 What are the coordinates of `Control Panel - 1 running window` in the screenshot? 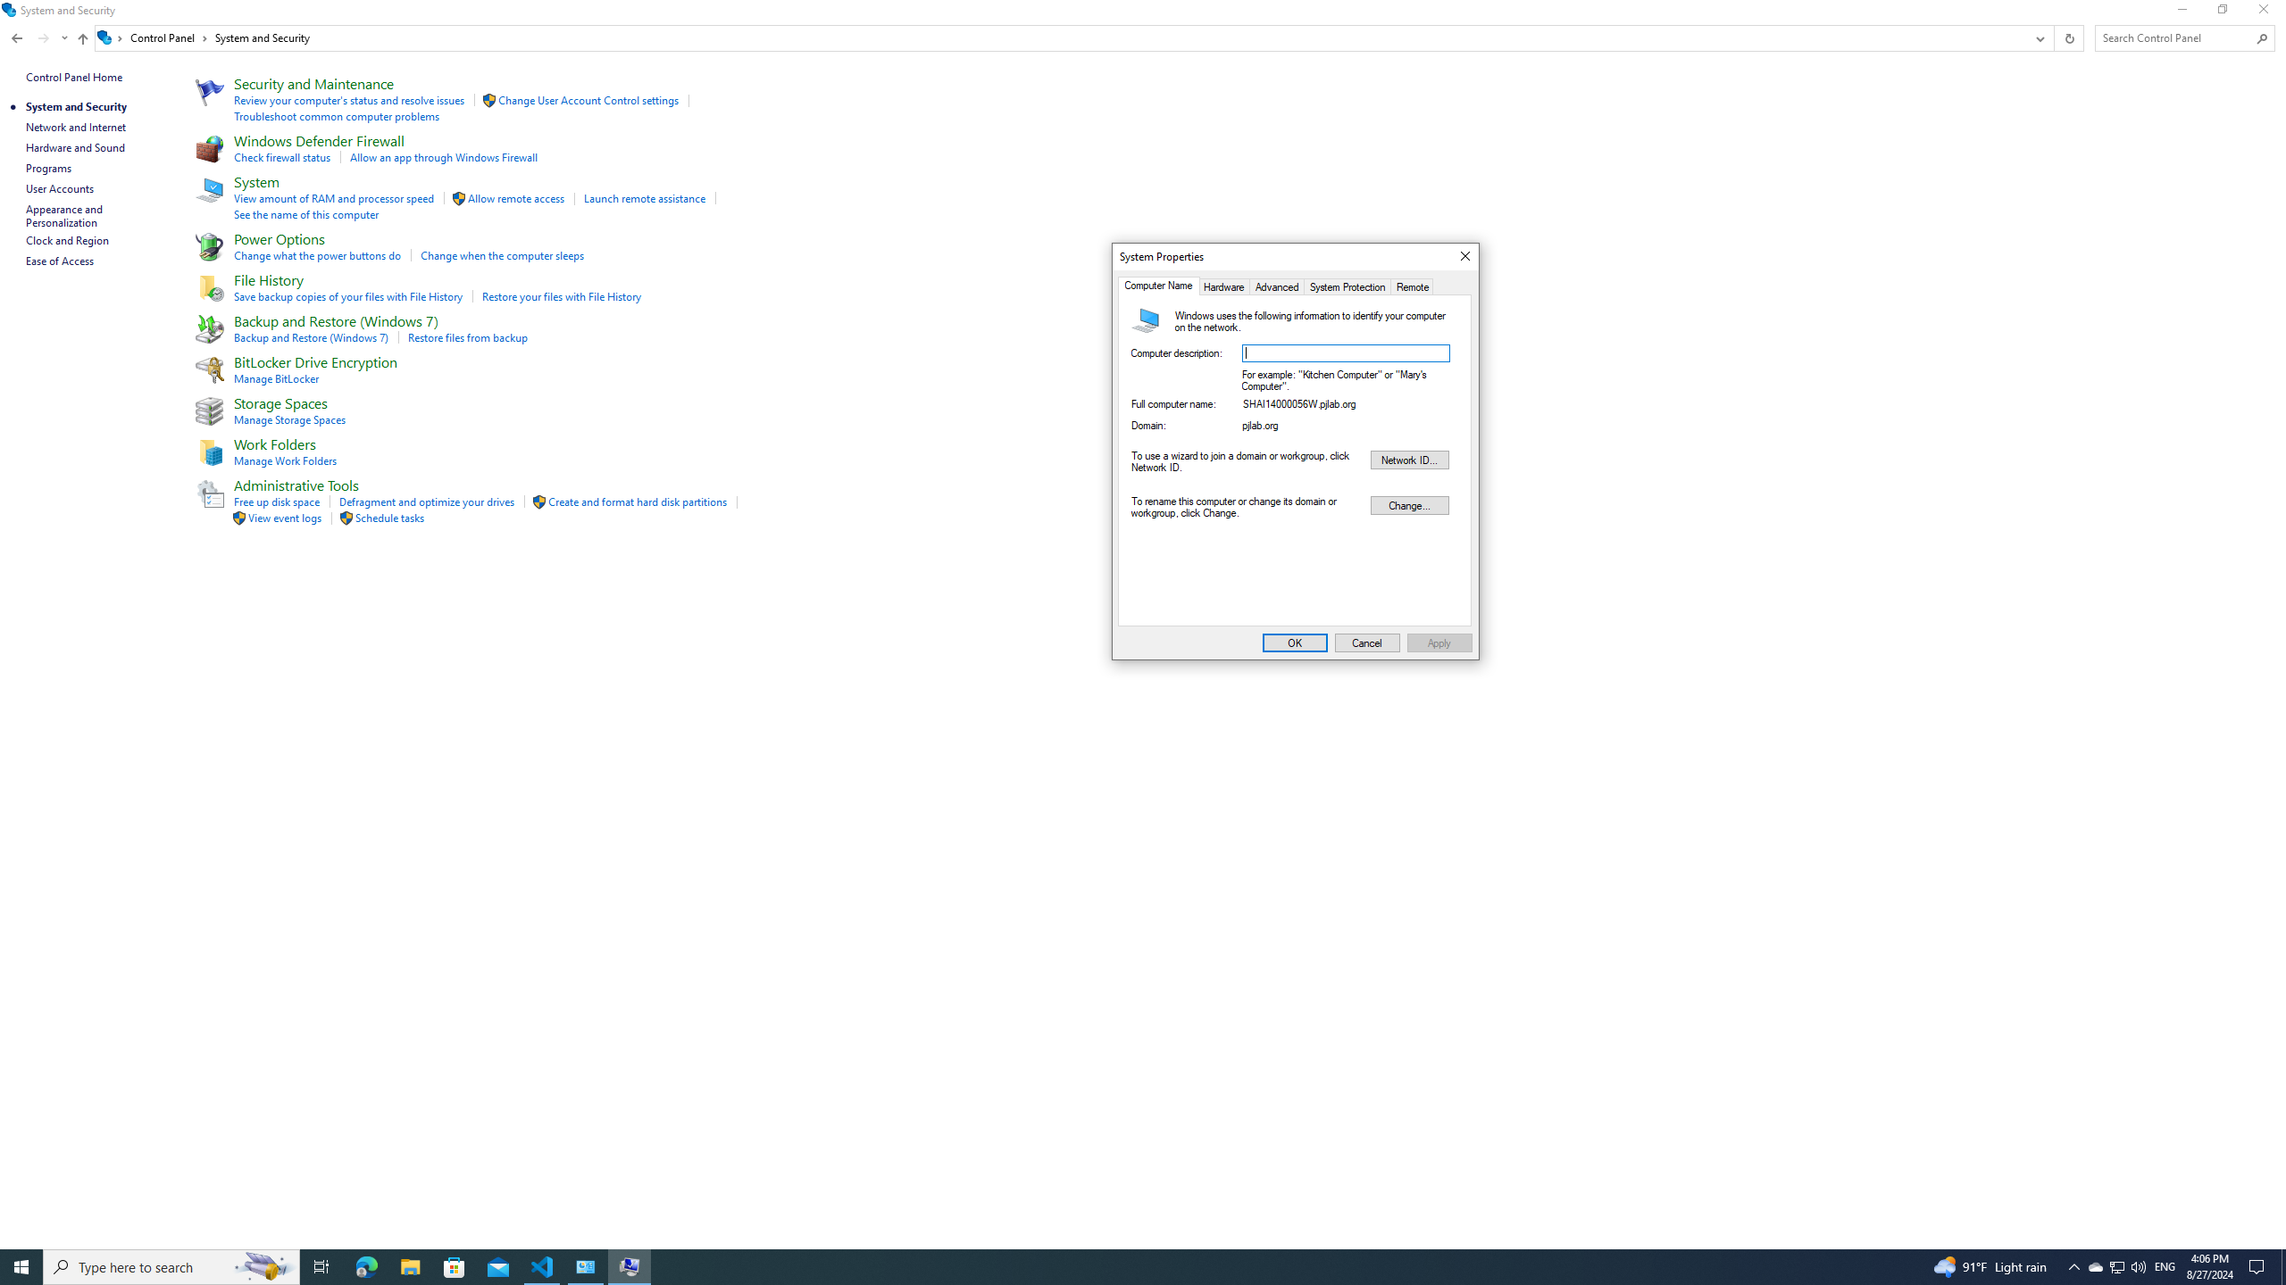 It's located at (586, 1267).